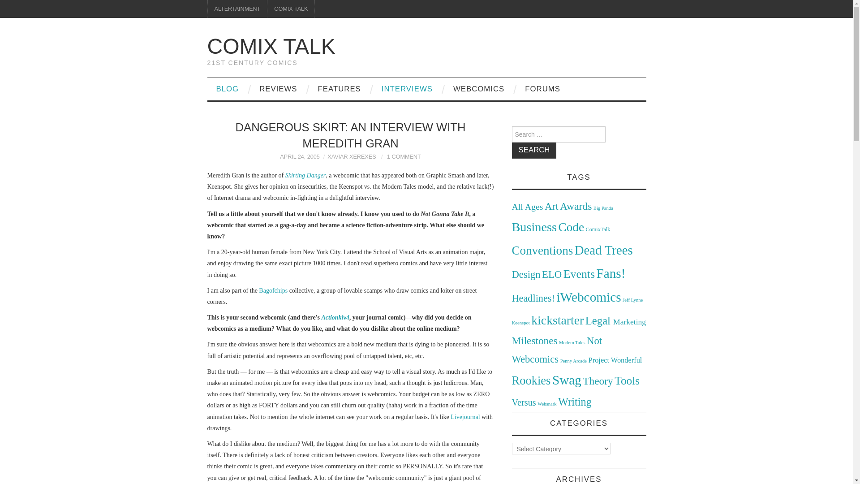 This screenshot has height=484, width=860. What do you see at coordinates (571, 227) in the screenshot?
I see `Code` at bounding box center [571, 227].